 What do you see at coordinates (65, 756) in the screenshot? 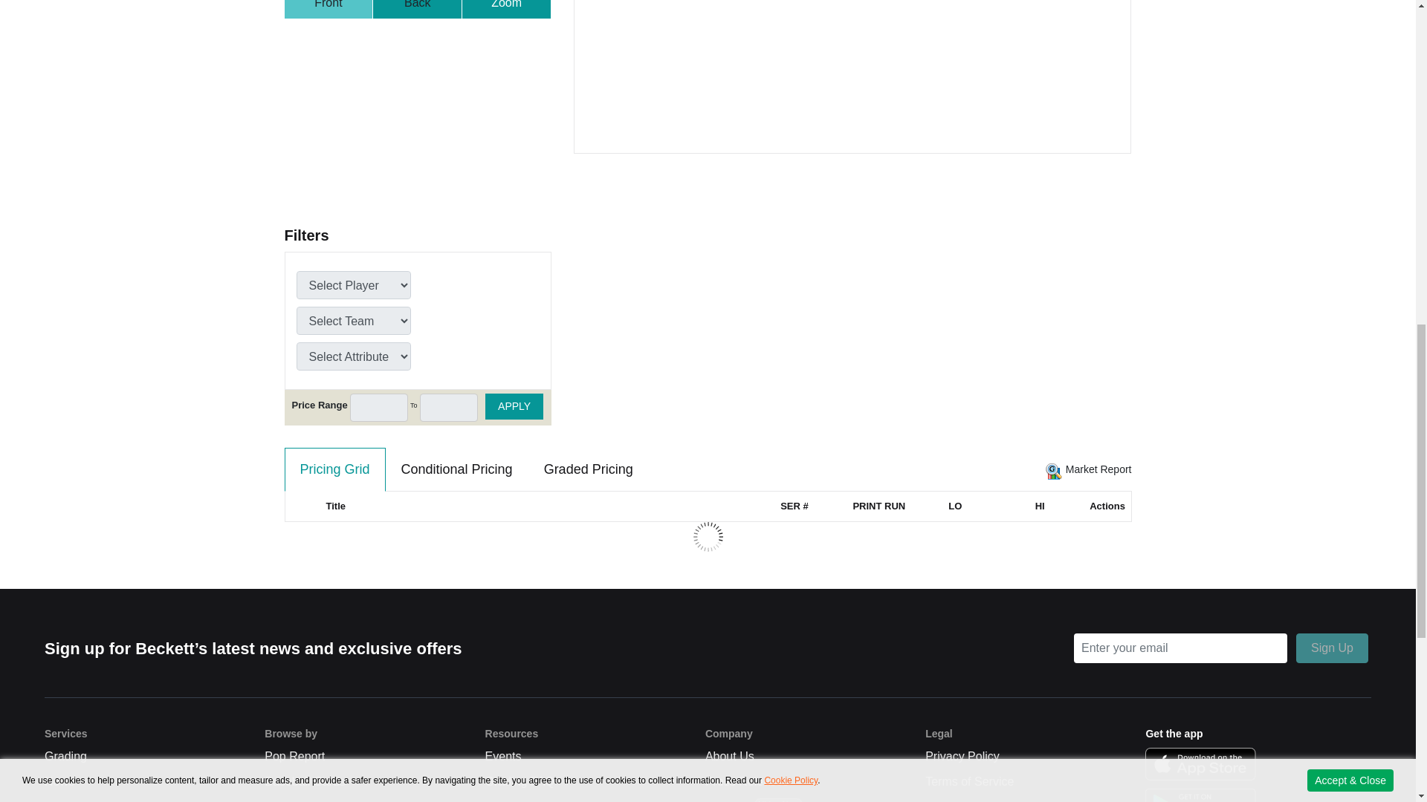
I see `Grading` at bounding box center [65, 756].